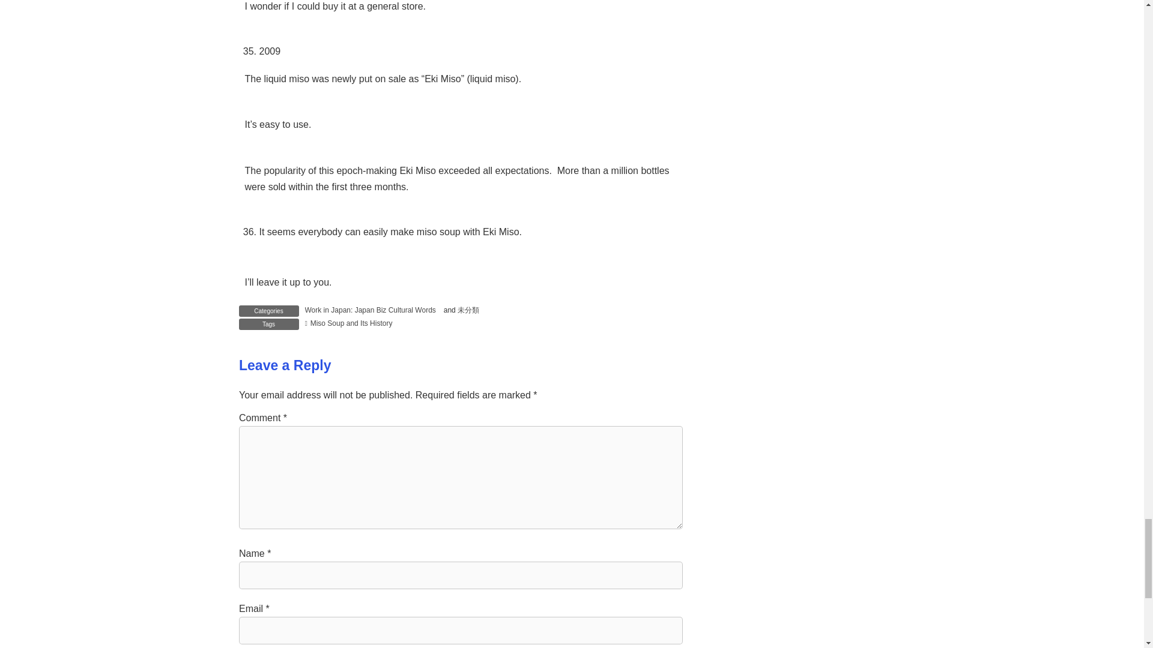 This screenshot has width=1153, height=648. I want to click on Miso Soup and Its History, so click(349, 323).